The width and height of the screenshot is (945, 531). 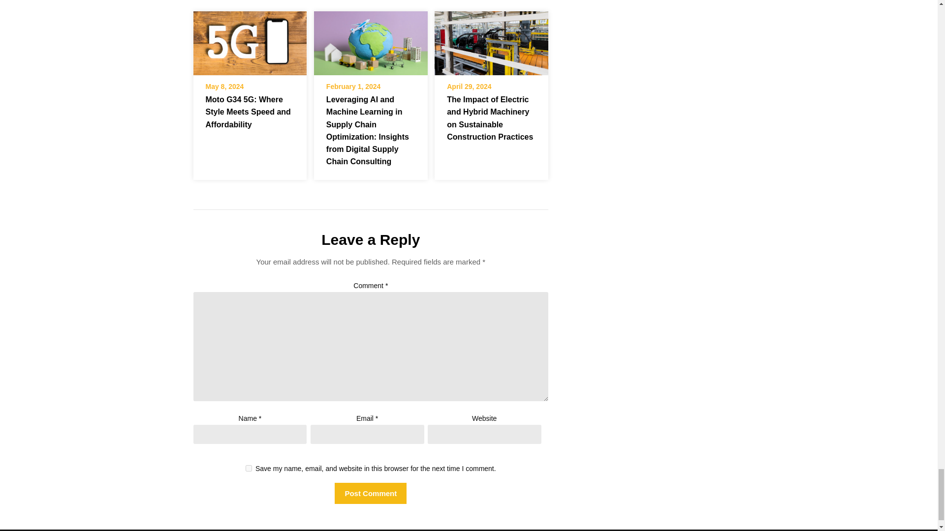 I want to click on Moto G34 5G: Where Style Meets Speed and Affordability, so click(x=249, y=43).